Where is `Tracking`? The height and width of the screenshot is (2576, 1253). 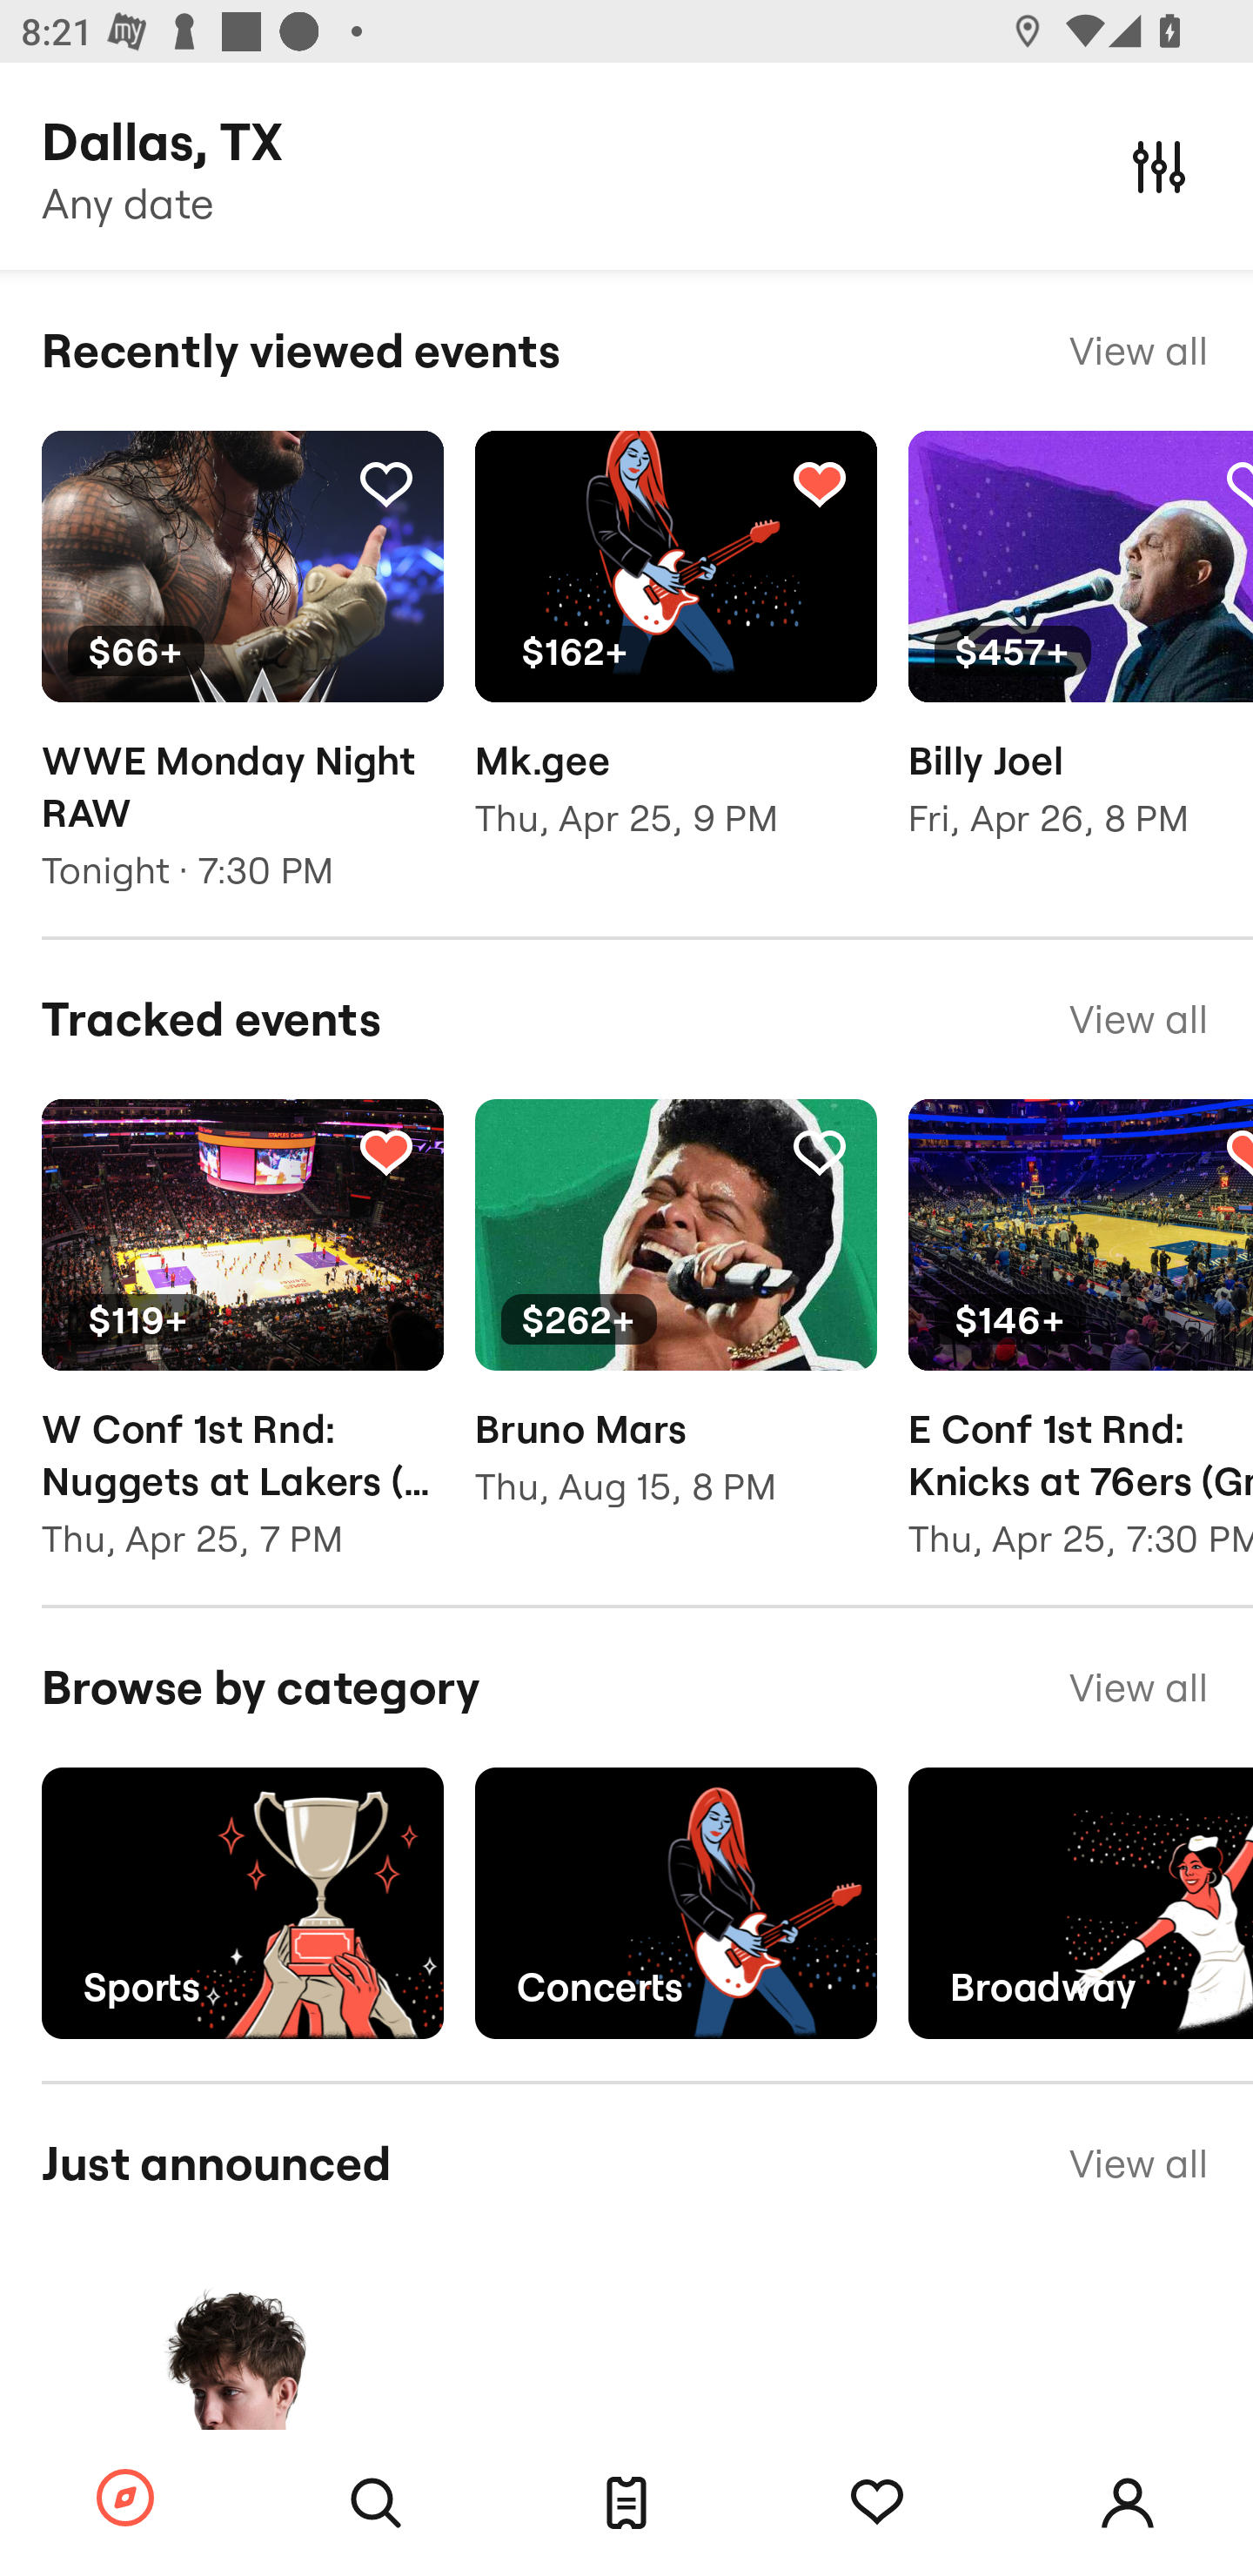 Tracking is located at coordinates (819, 483).